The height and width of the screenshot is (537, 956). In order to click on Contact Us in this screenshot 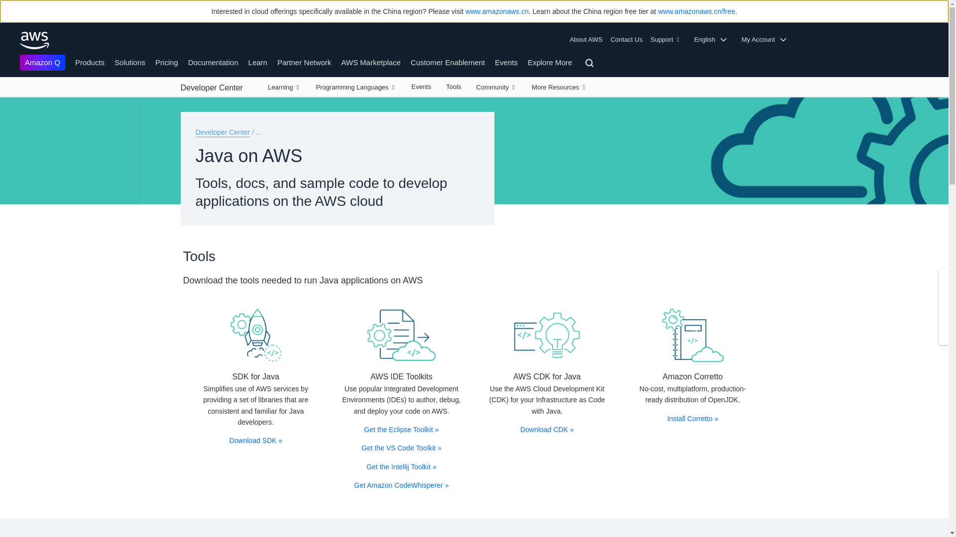, I will do `click(626, 40)`.